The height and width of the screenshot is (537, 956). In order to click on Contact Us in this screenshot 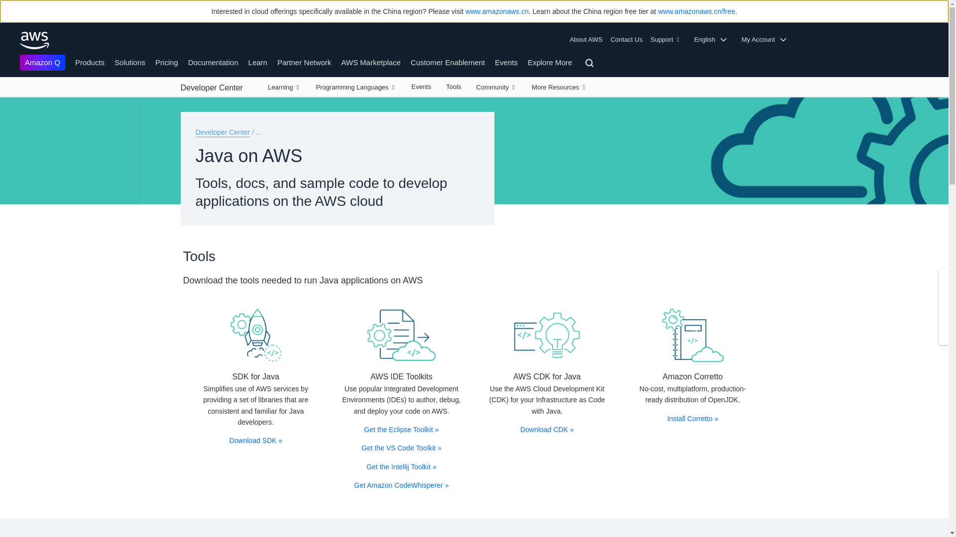, I will do `click(626, 40)`.